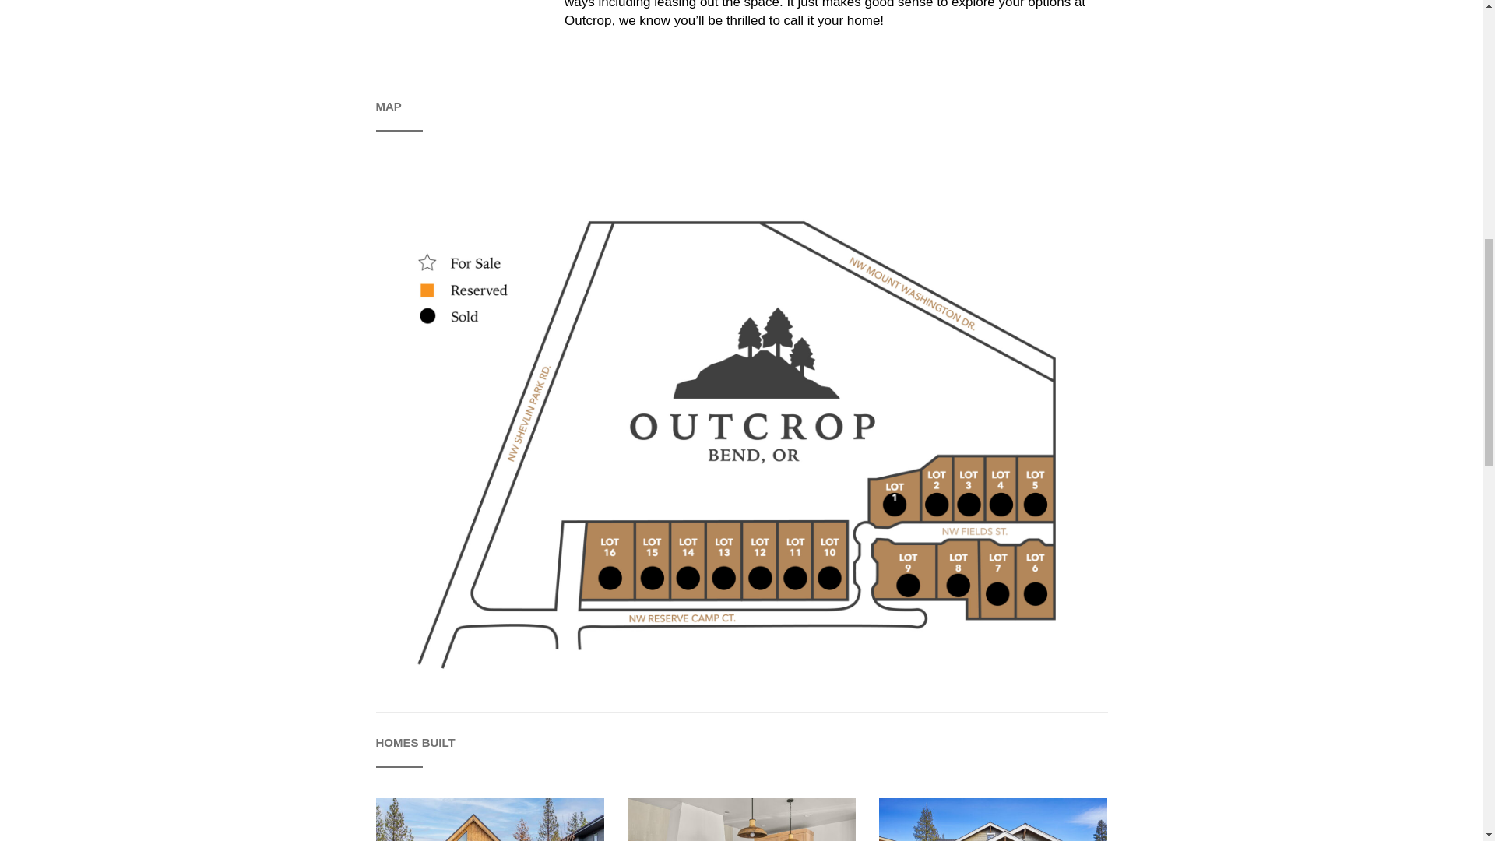 The image size is (1495, 841). Describe the element at coordinates (836, 14) in the screenshot. I see `Page 1` at that location.